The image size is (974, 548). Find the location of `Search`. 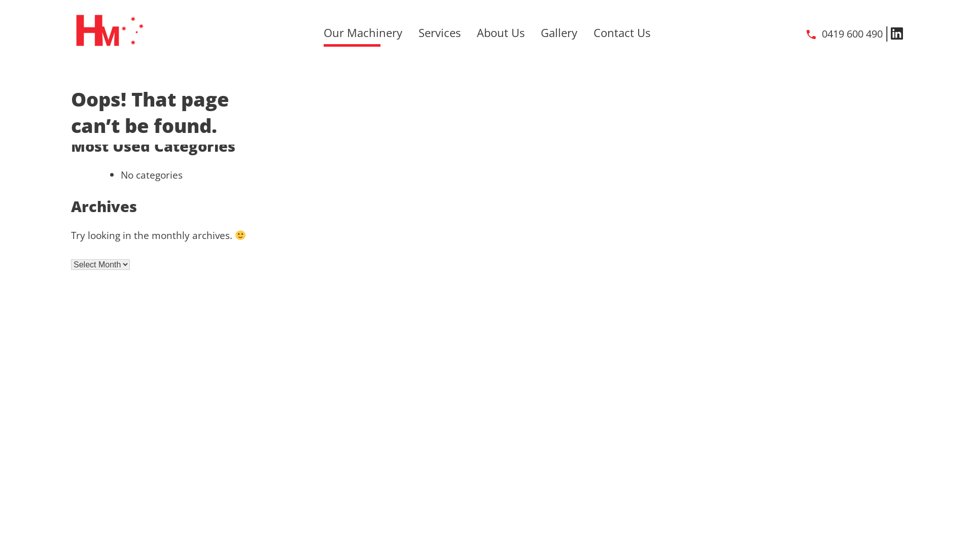

Search is located at coordinates (196, 116).